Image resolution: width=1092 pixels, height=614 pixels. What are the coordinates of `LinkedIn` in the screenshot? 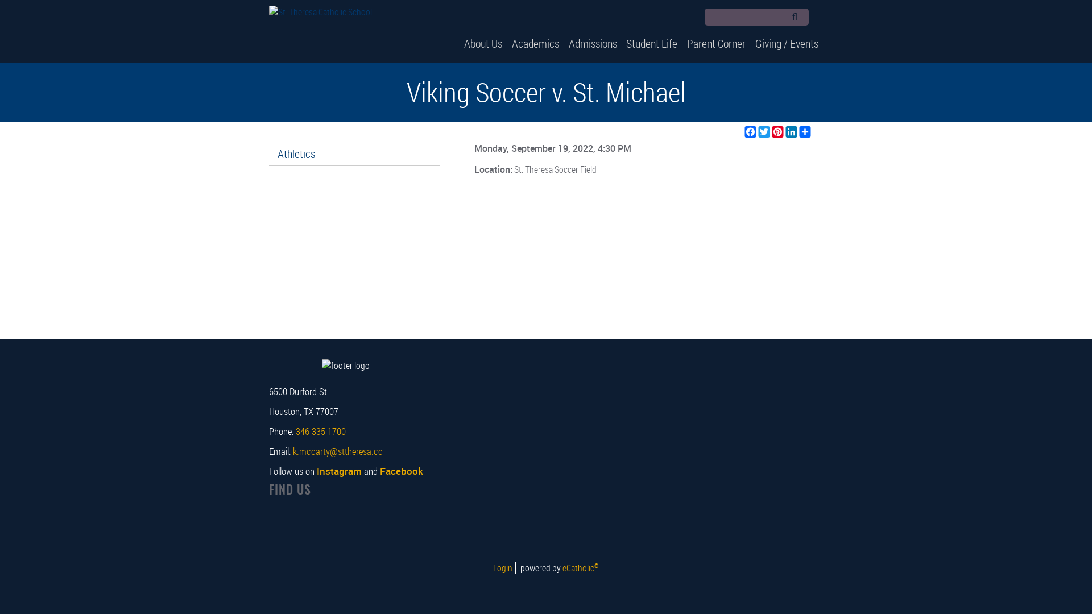 It's located at (792, 132).